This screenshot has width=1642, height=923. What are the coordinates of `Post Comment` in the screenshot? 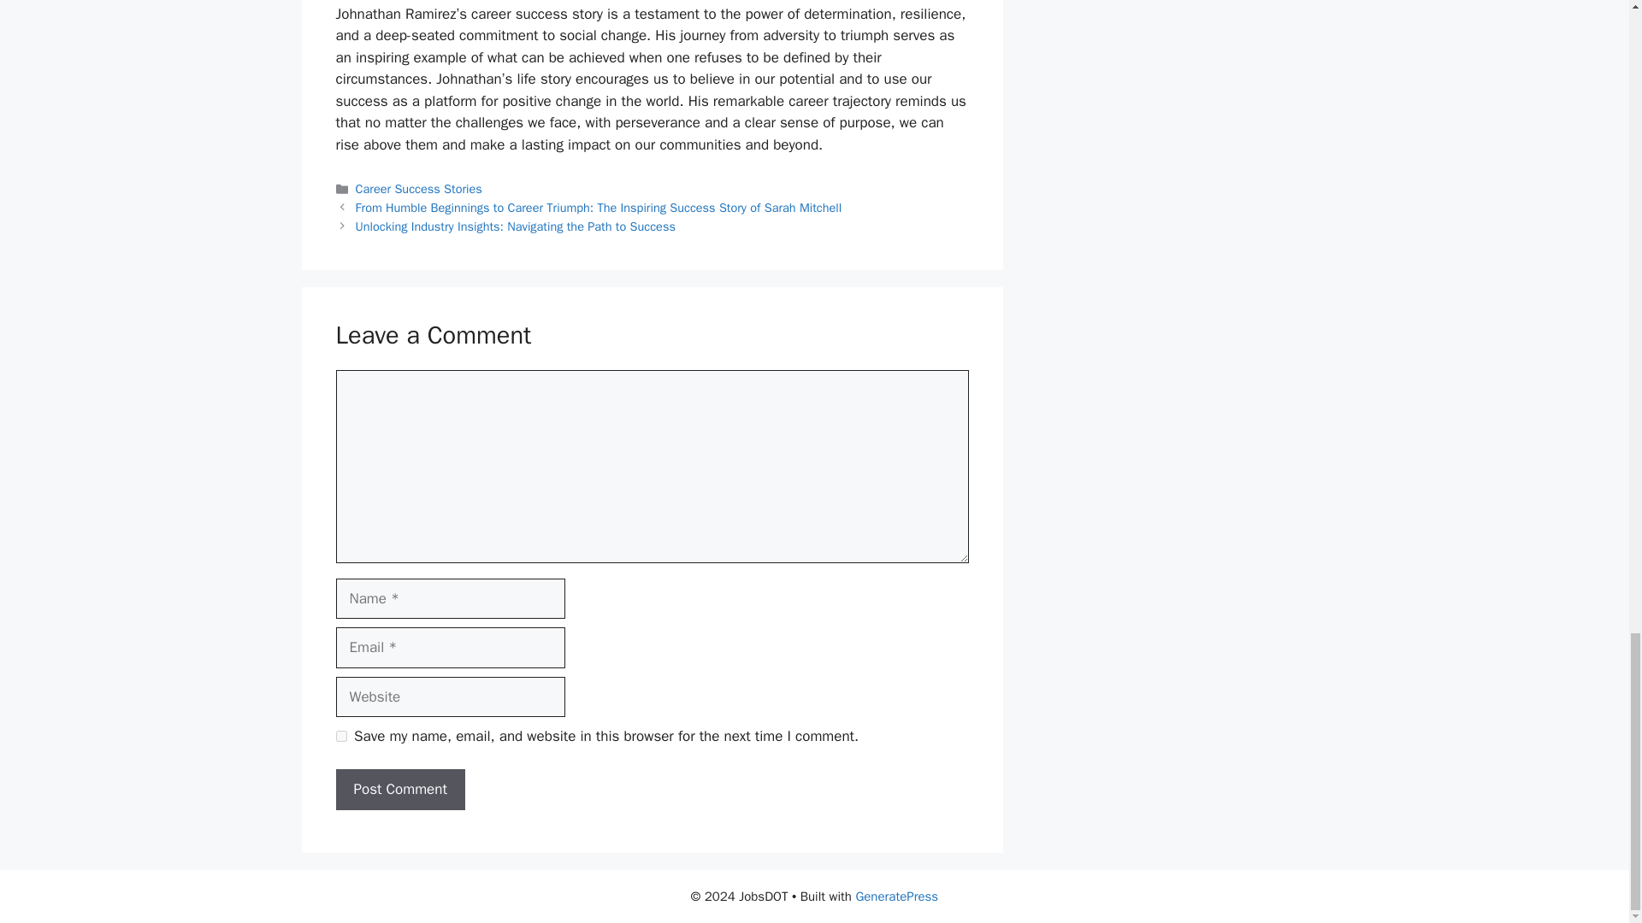 It's located at (399, 790).